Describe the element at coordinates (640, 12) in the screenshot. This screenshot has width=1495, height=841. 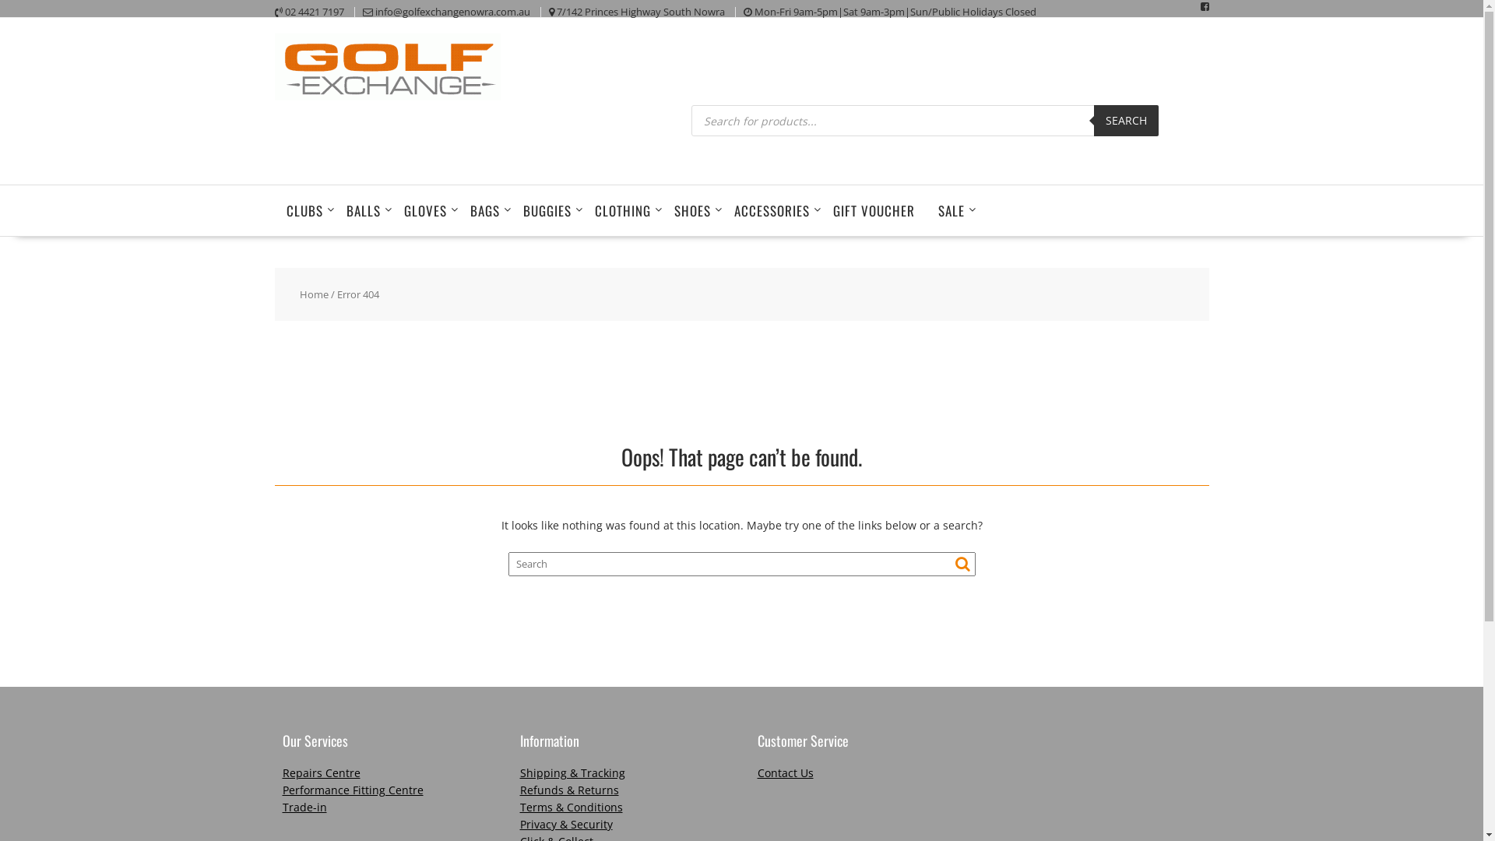
I see `7/142 Princes Highway South Nowra` at that location.